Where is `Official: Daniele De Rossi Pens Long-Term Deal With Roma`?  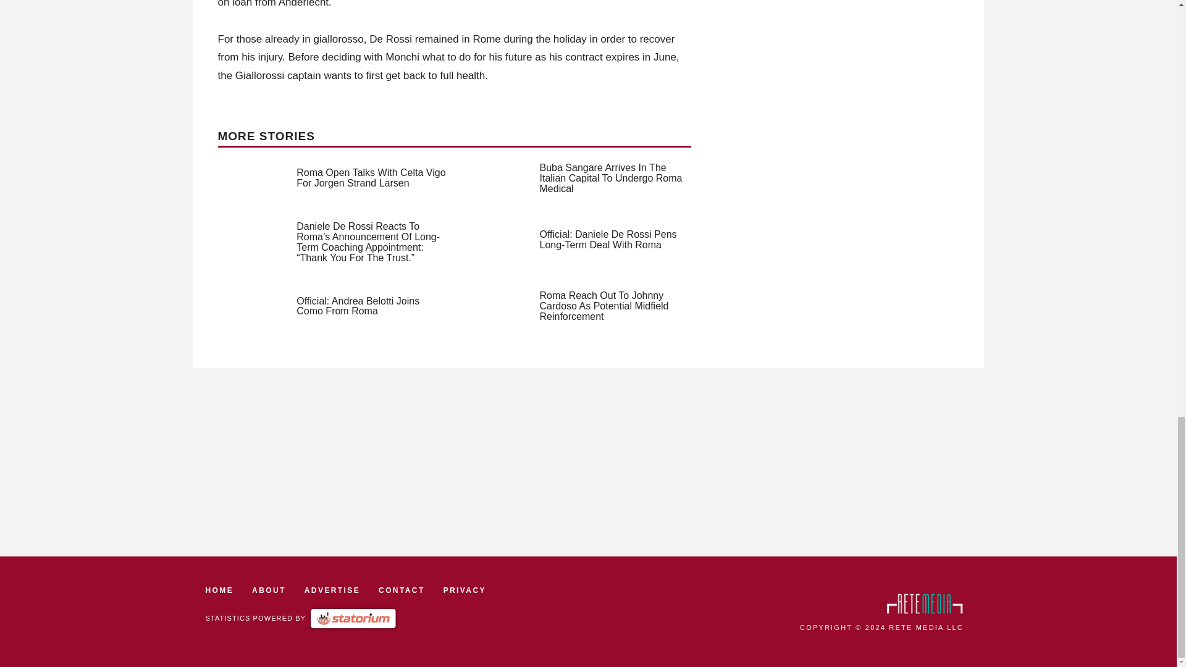
Official: Daniele De Rossi Pens Long-Term Deal With Roma is located at coordinates (608, 240).